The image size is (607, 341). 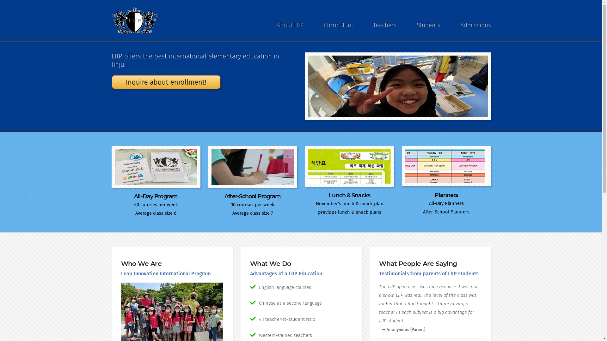 What do you see at coordinates (475, 25) in the screenshot?
I see `Admissions` at bounding box center [475, 25].